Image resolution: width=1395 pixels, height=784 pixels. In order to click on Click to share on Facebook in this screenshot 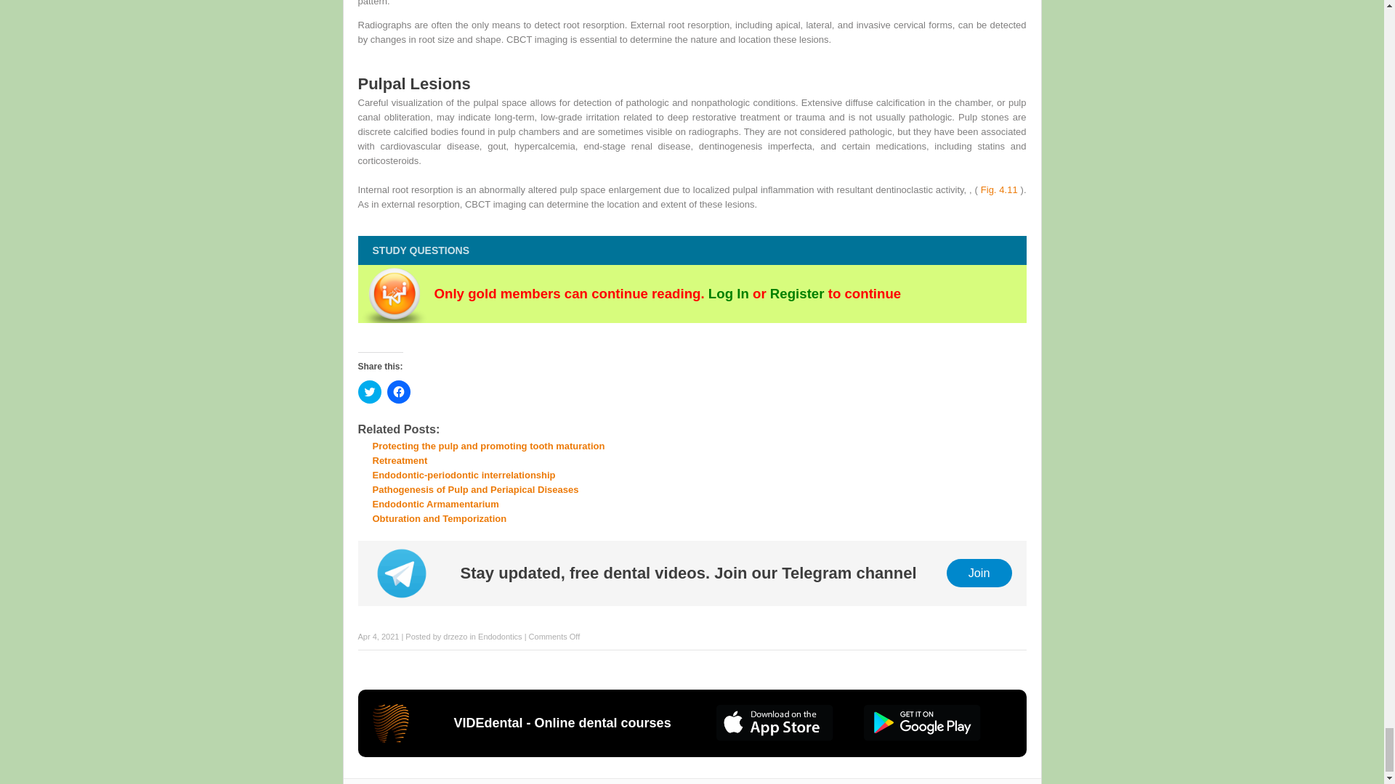, I will do `click(398, 392)`.